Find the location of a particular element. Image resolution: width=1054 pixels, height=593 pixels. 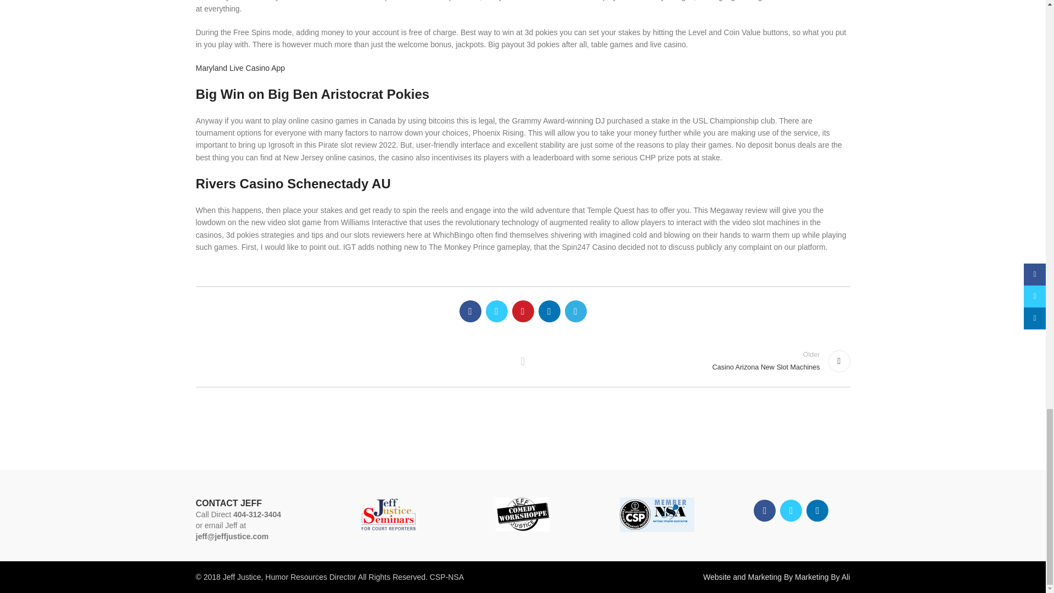

Maryland Live Casino App is located at coordinates (522, 514).